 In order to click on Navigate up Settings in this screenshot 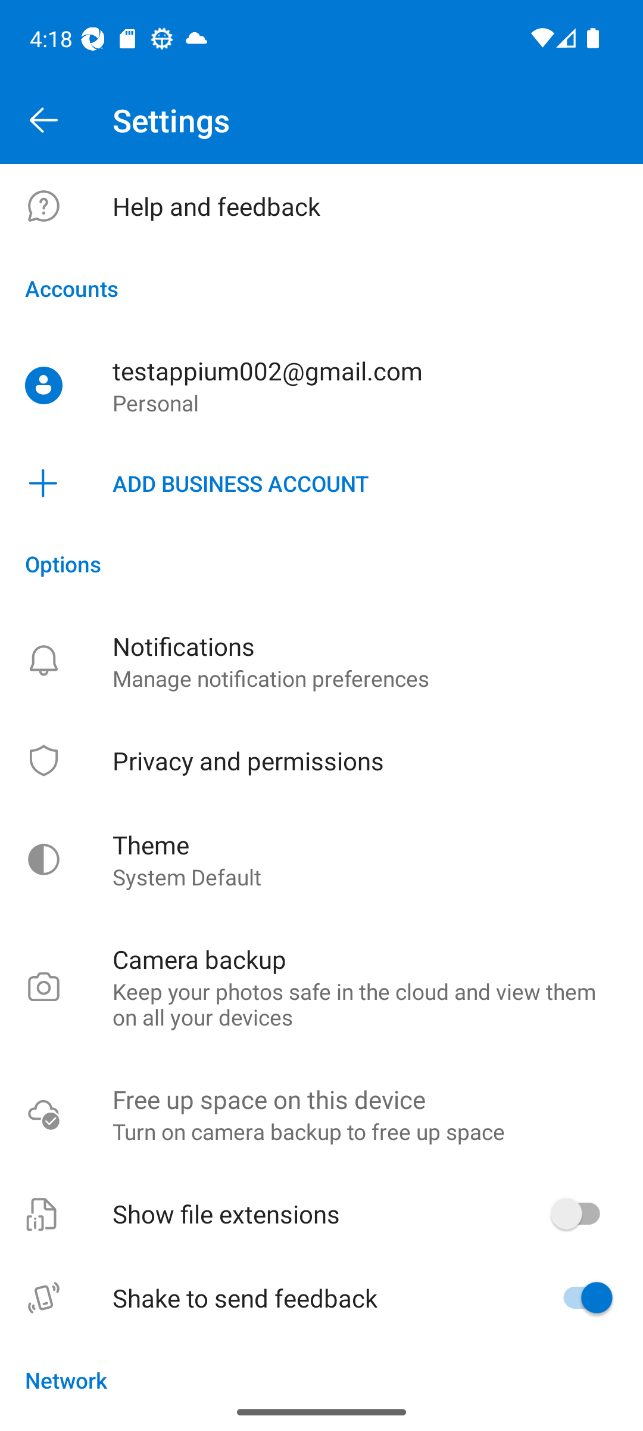, I will do `click(321, 120)`.